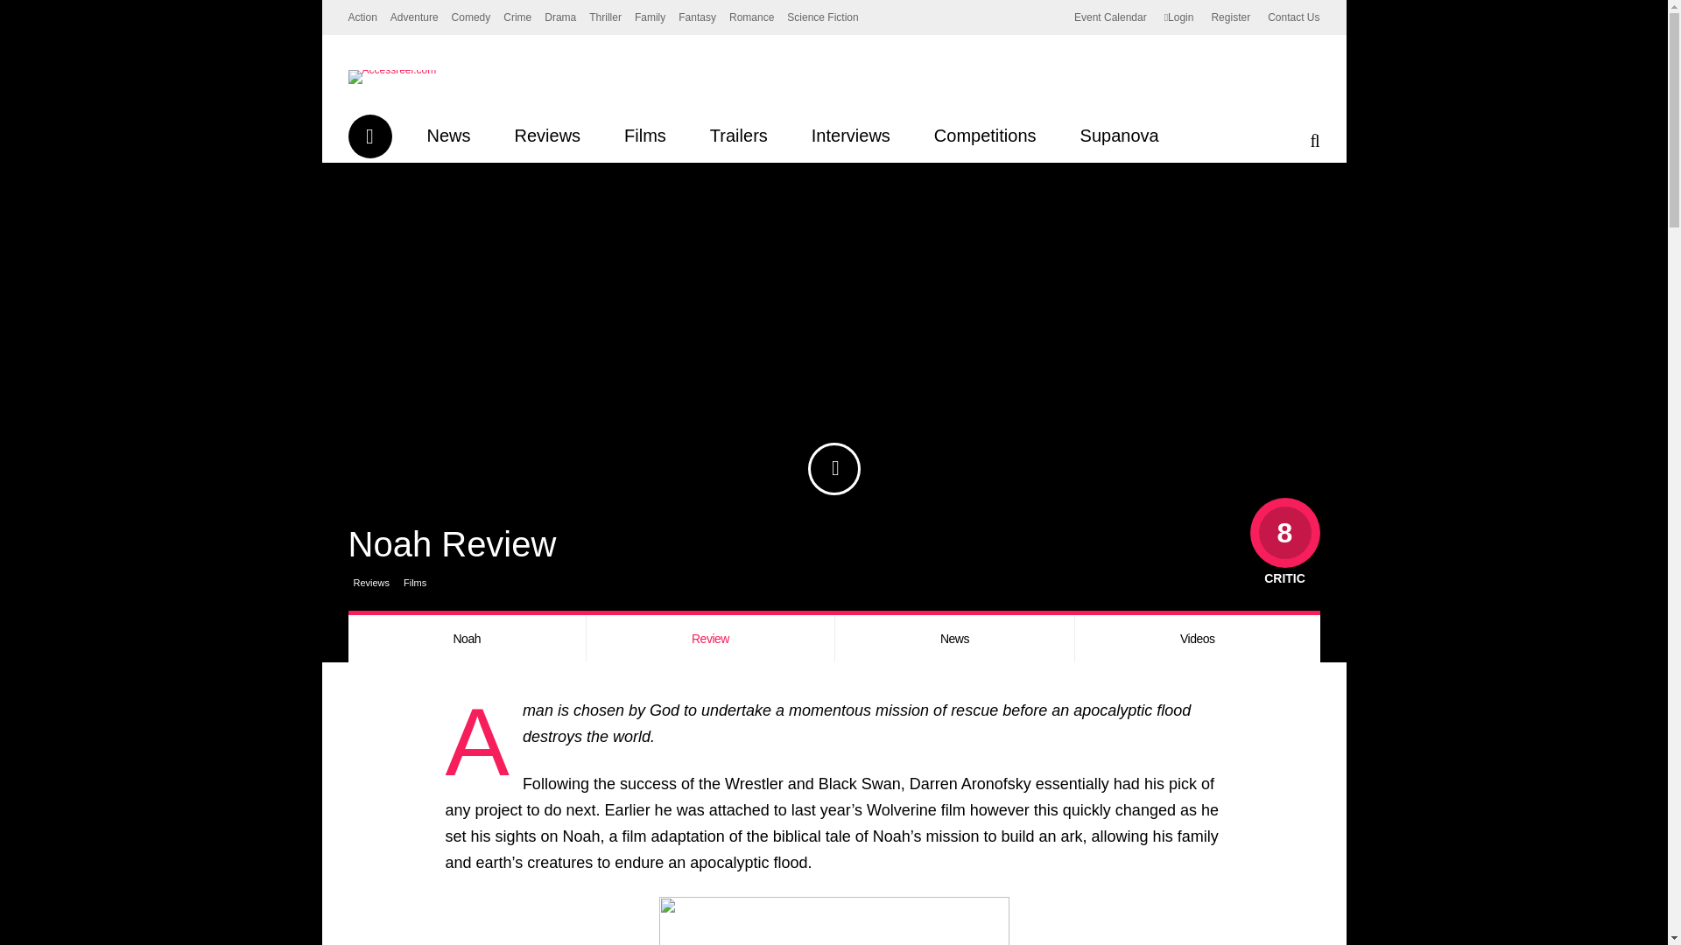 This screenshot has height=945, width=1681. I want to click on Comedy, so click(471, 17).